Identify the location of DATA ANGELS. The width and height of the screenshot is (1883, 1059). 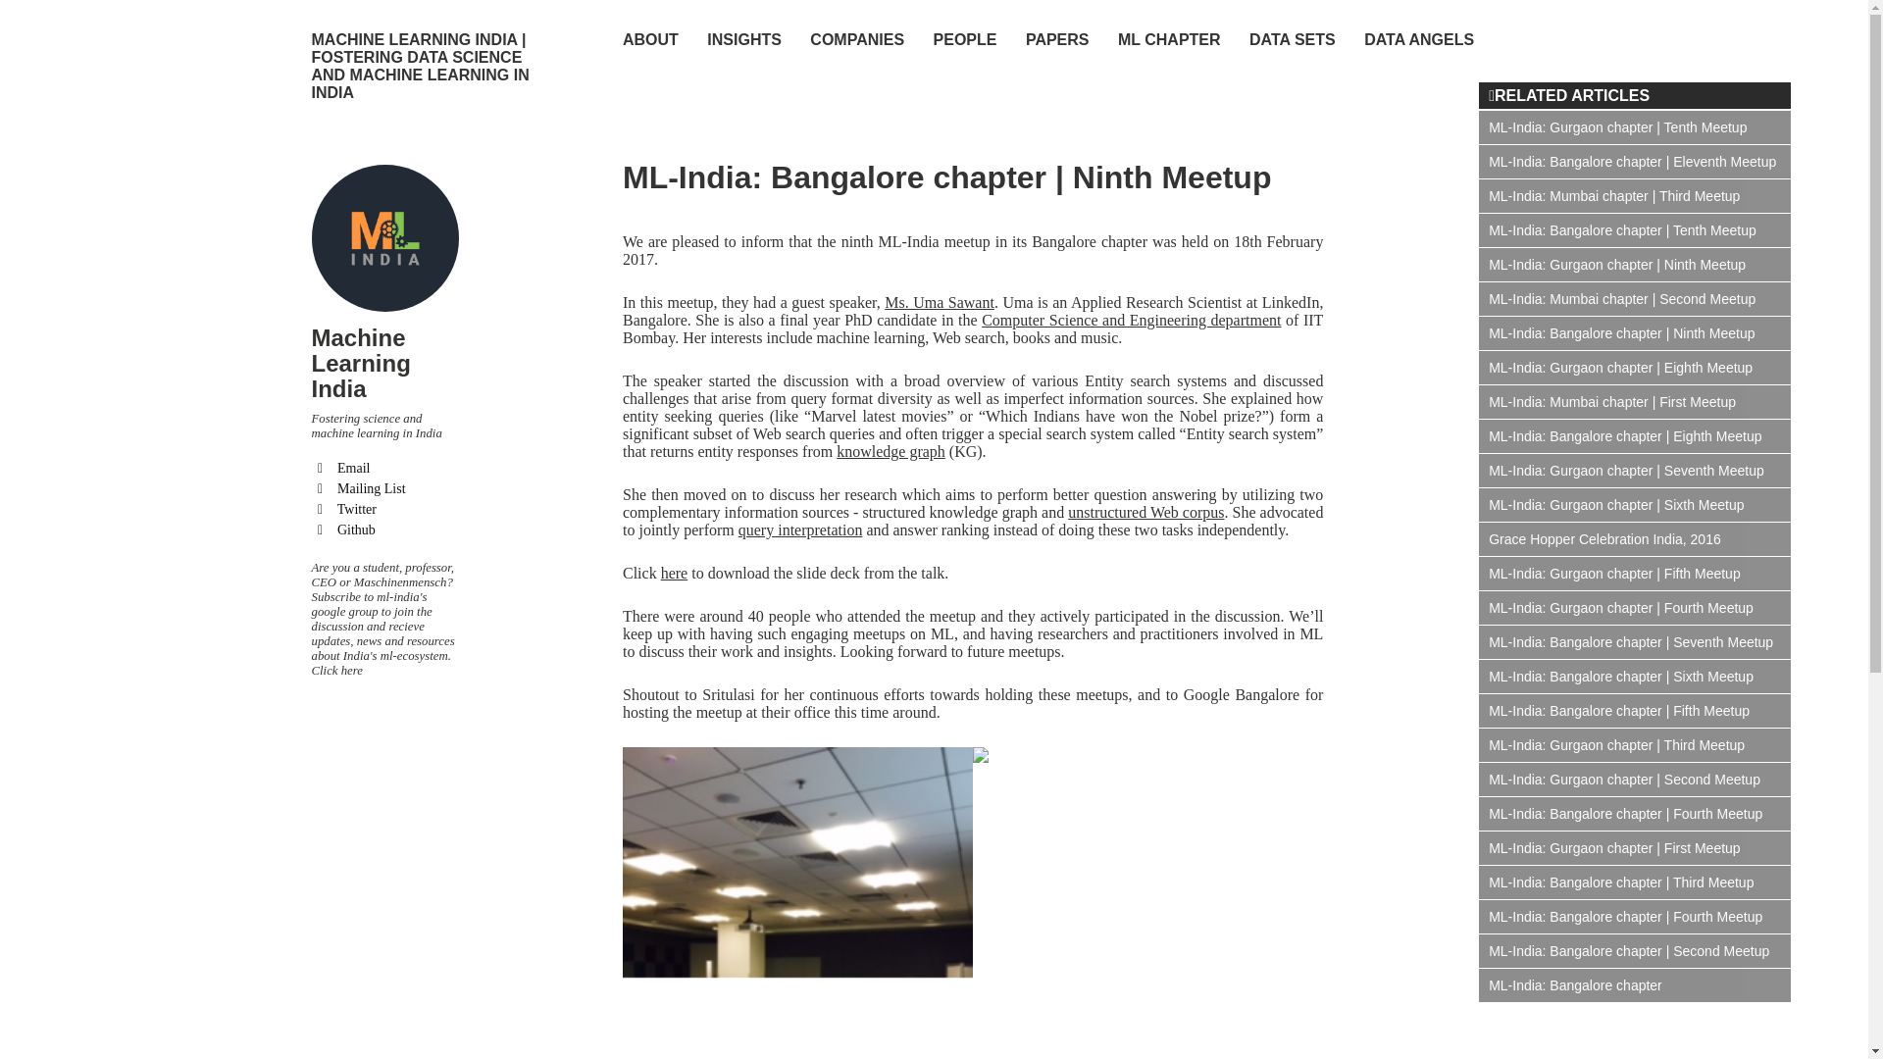
(1418, 39).